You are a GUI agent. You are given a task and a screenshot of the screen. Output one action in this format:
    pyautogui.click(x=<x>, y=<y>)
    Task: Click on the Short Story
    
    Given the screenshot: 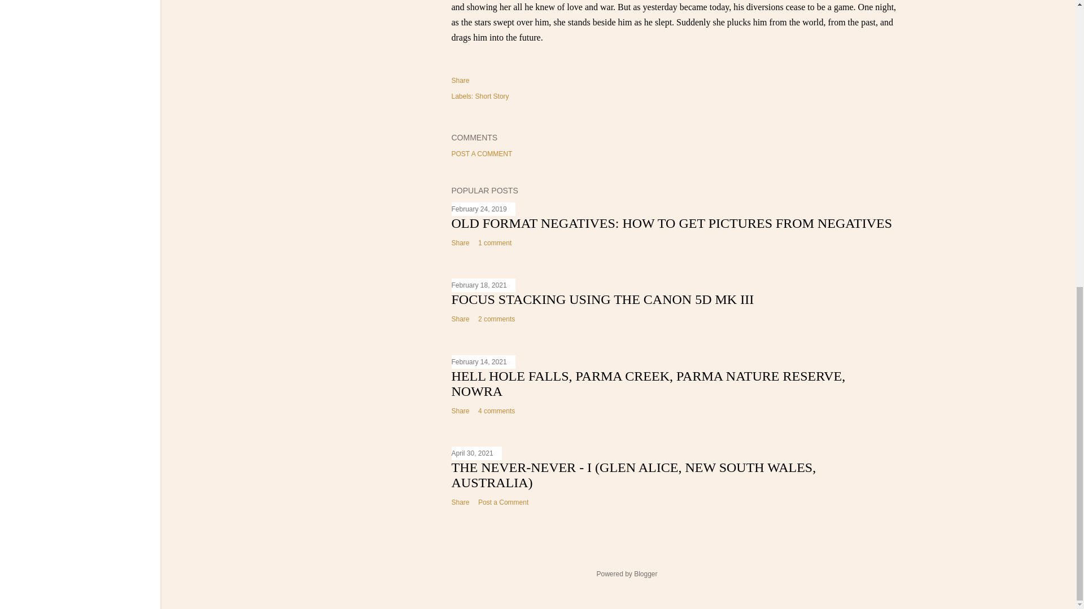 What is the action you would take?
    pyautogui.click(x=492, y=96)
    